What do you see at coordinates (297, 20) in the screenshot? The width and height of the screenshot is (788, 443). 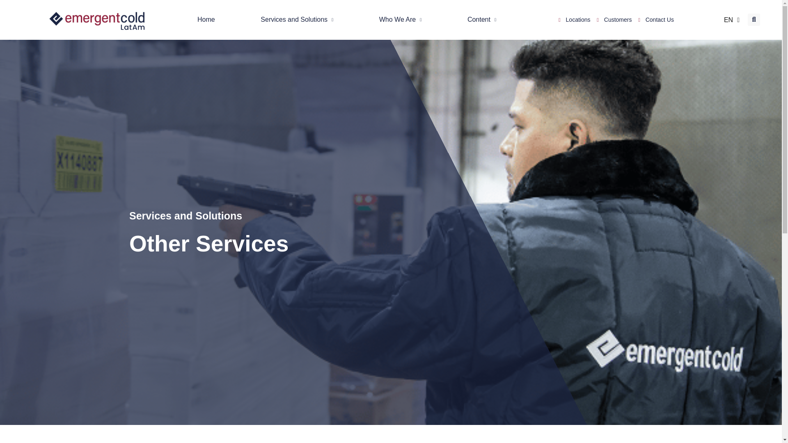 I see `Services and Solutions` at bounding box center [297, 20].